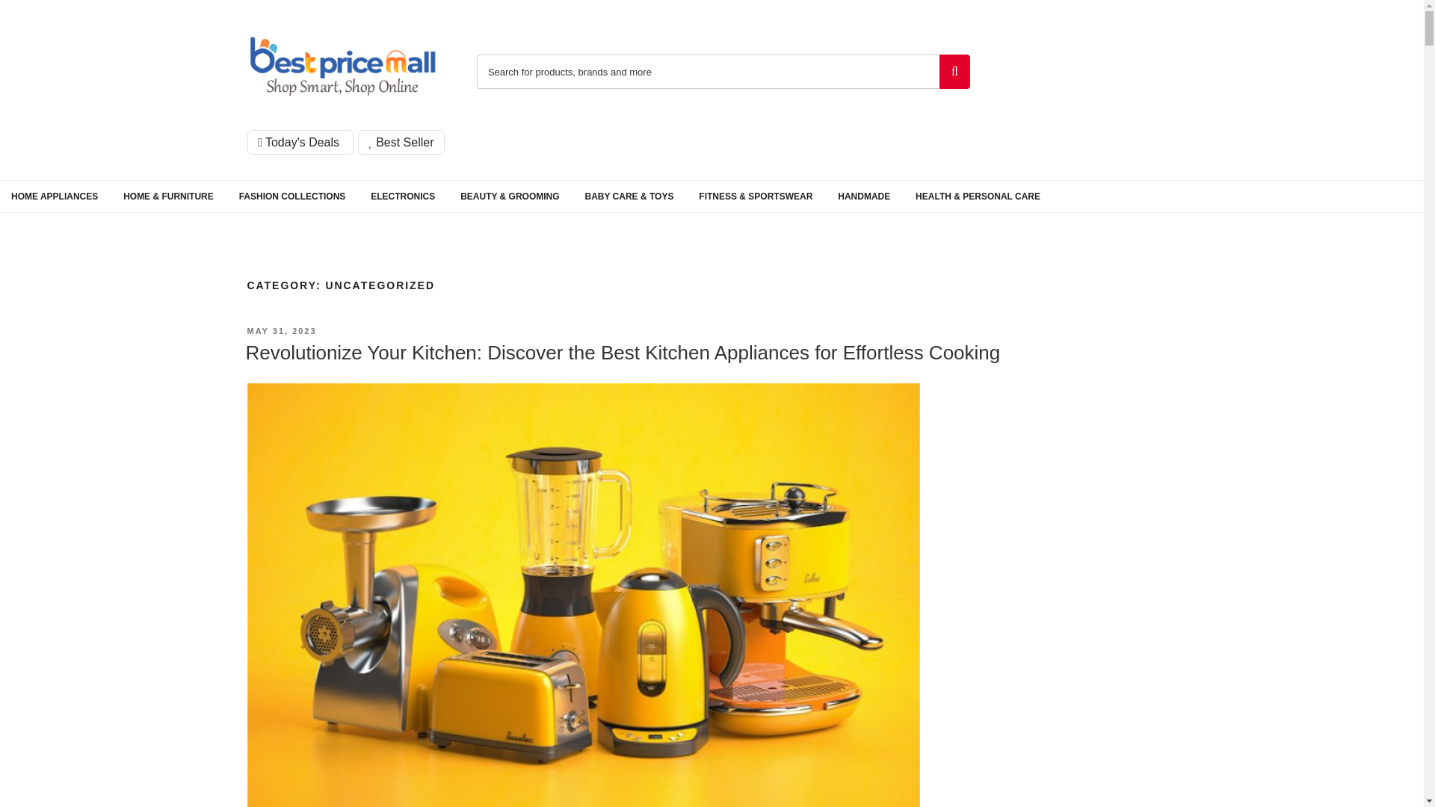  I want to click on ELECTRONICS, so click(403, 196).